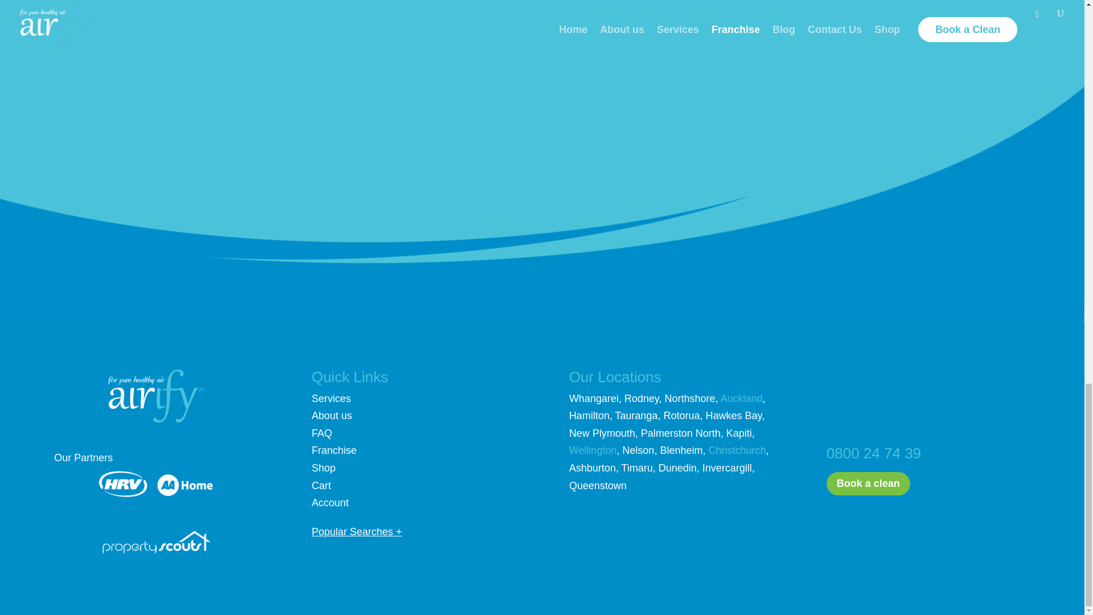 The image size is (1093, 615). I want to click on Airify Logo-03, so click(156, 396).